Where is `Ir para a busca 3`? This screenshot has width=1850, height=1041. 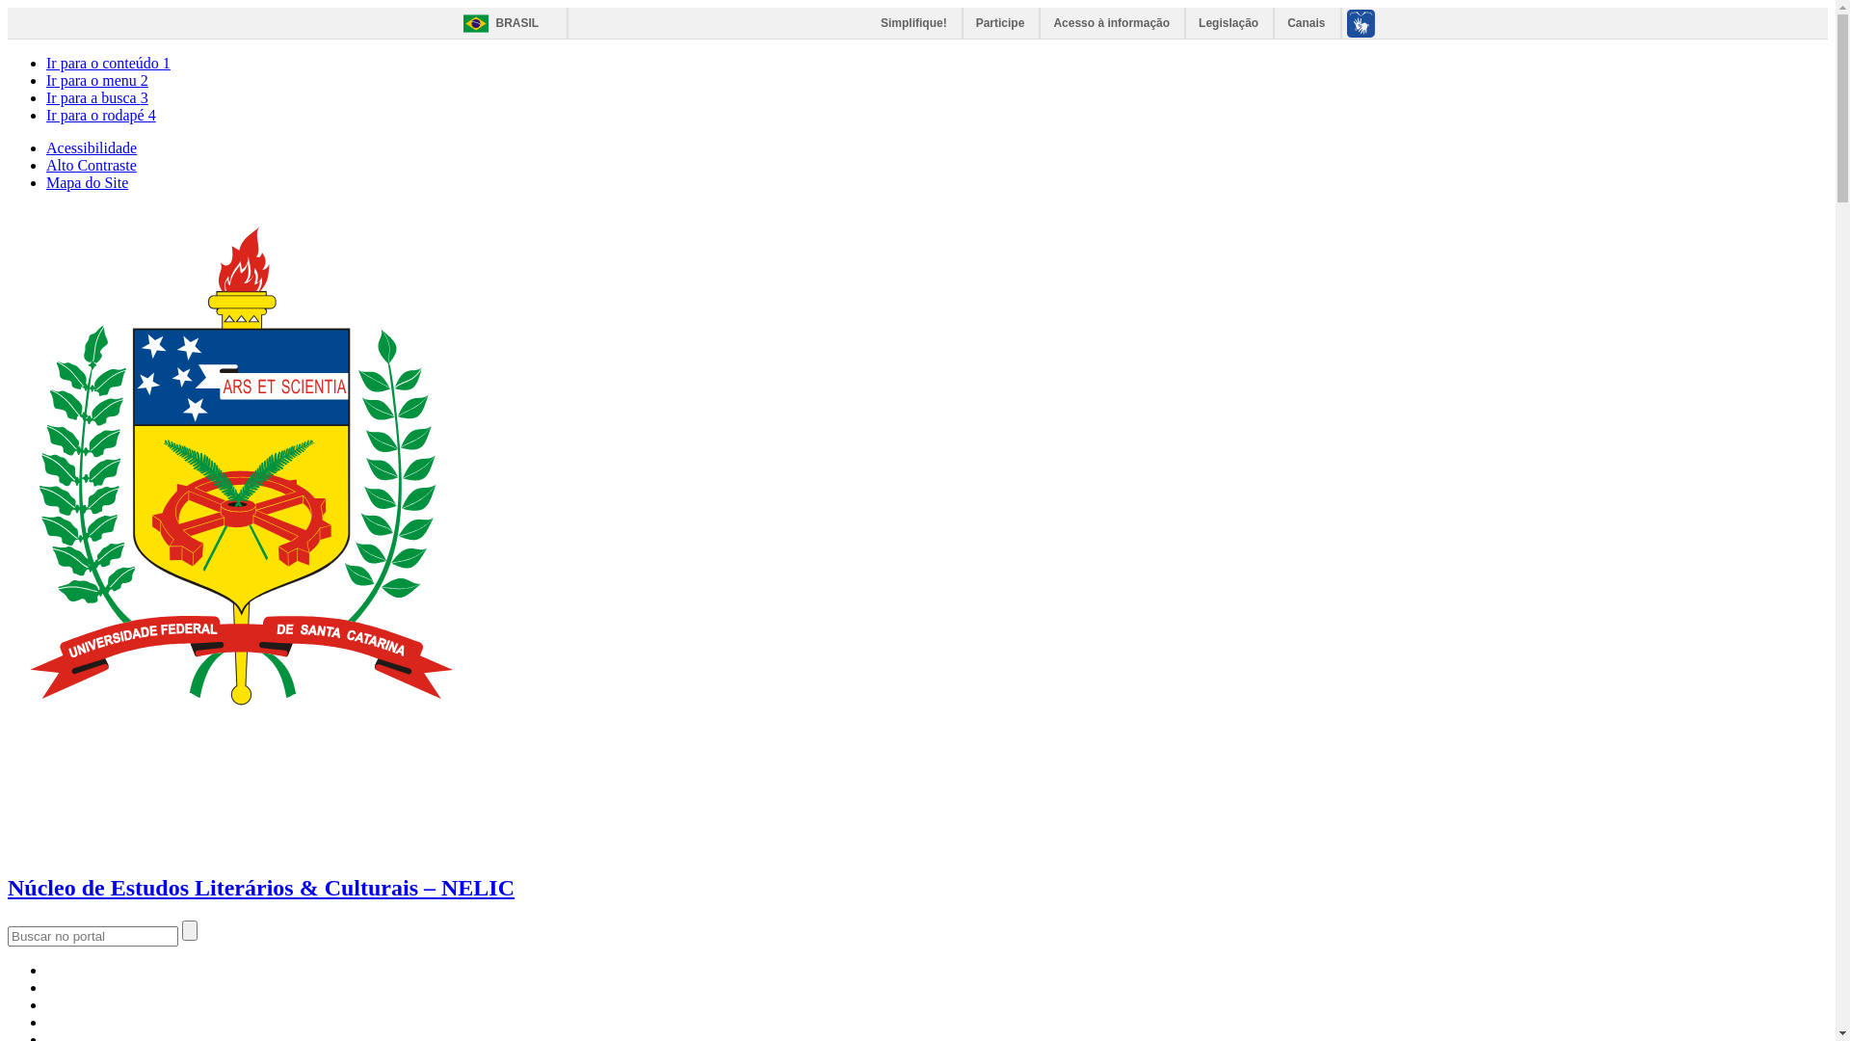
Ir para a busca 3 is located at coordinates (97, 98).